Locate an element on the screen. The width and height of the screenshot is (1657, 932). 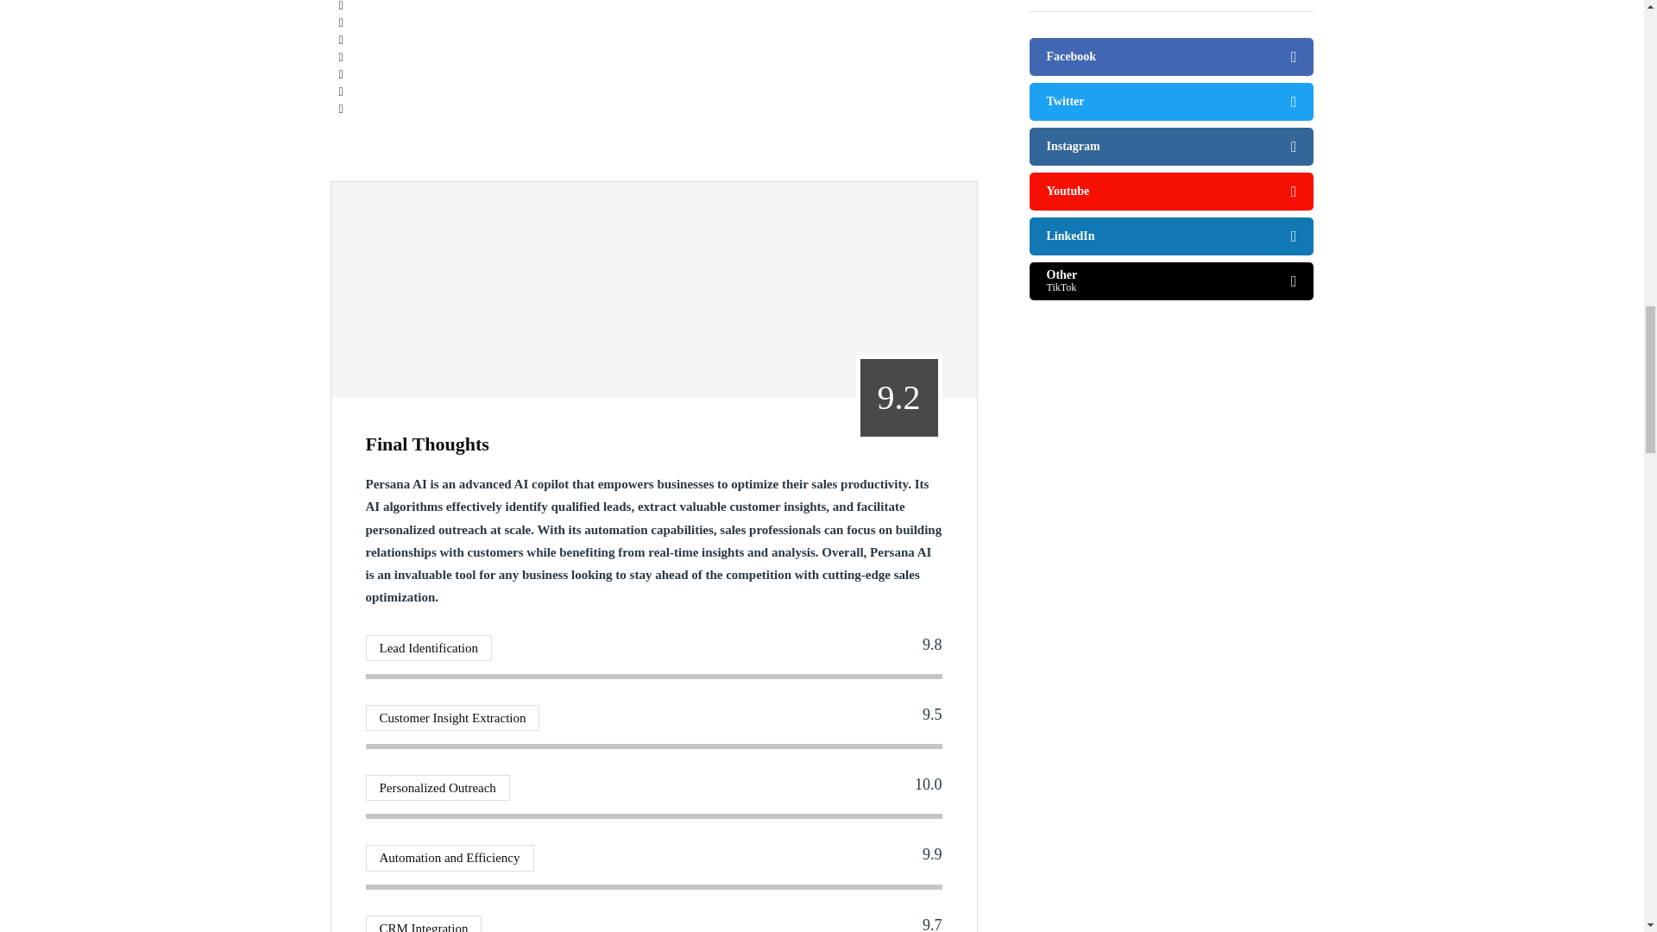
Share to WhatsApp is located at coordinates (340, 57).